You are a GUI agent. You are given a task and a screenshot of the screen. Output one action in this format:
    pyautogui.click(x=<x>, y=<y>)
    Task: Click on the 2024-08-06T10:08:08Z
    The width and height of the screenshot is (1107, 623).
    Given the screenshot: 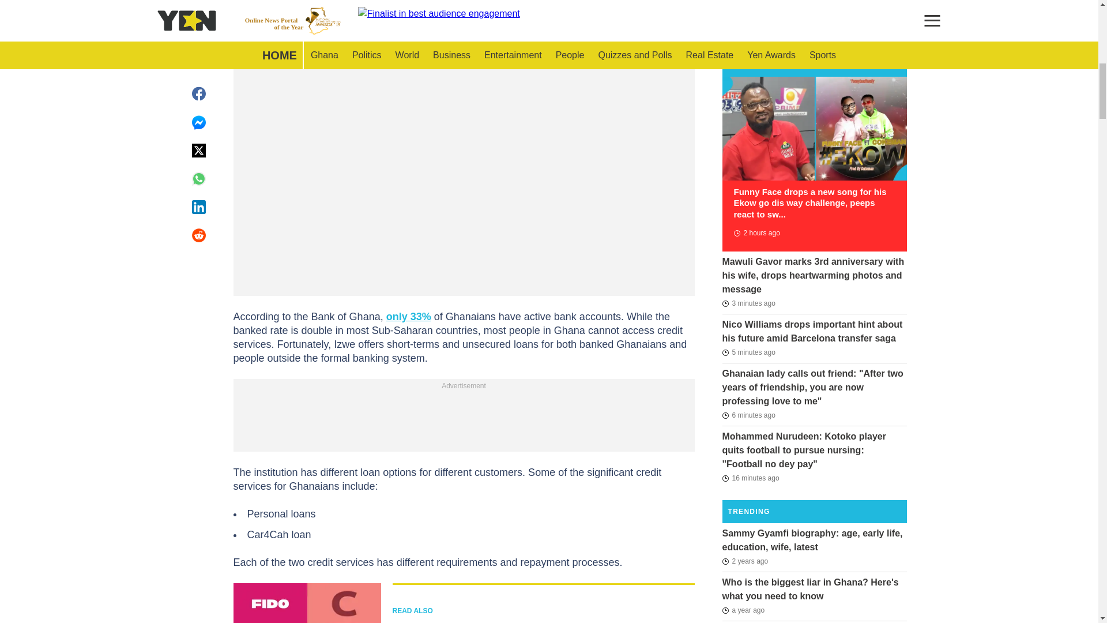 What is the action you would take?
    pyautogui.click(x=756, y=233)
    